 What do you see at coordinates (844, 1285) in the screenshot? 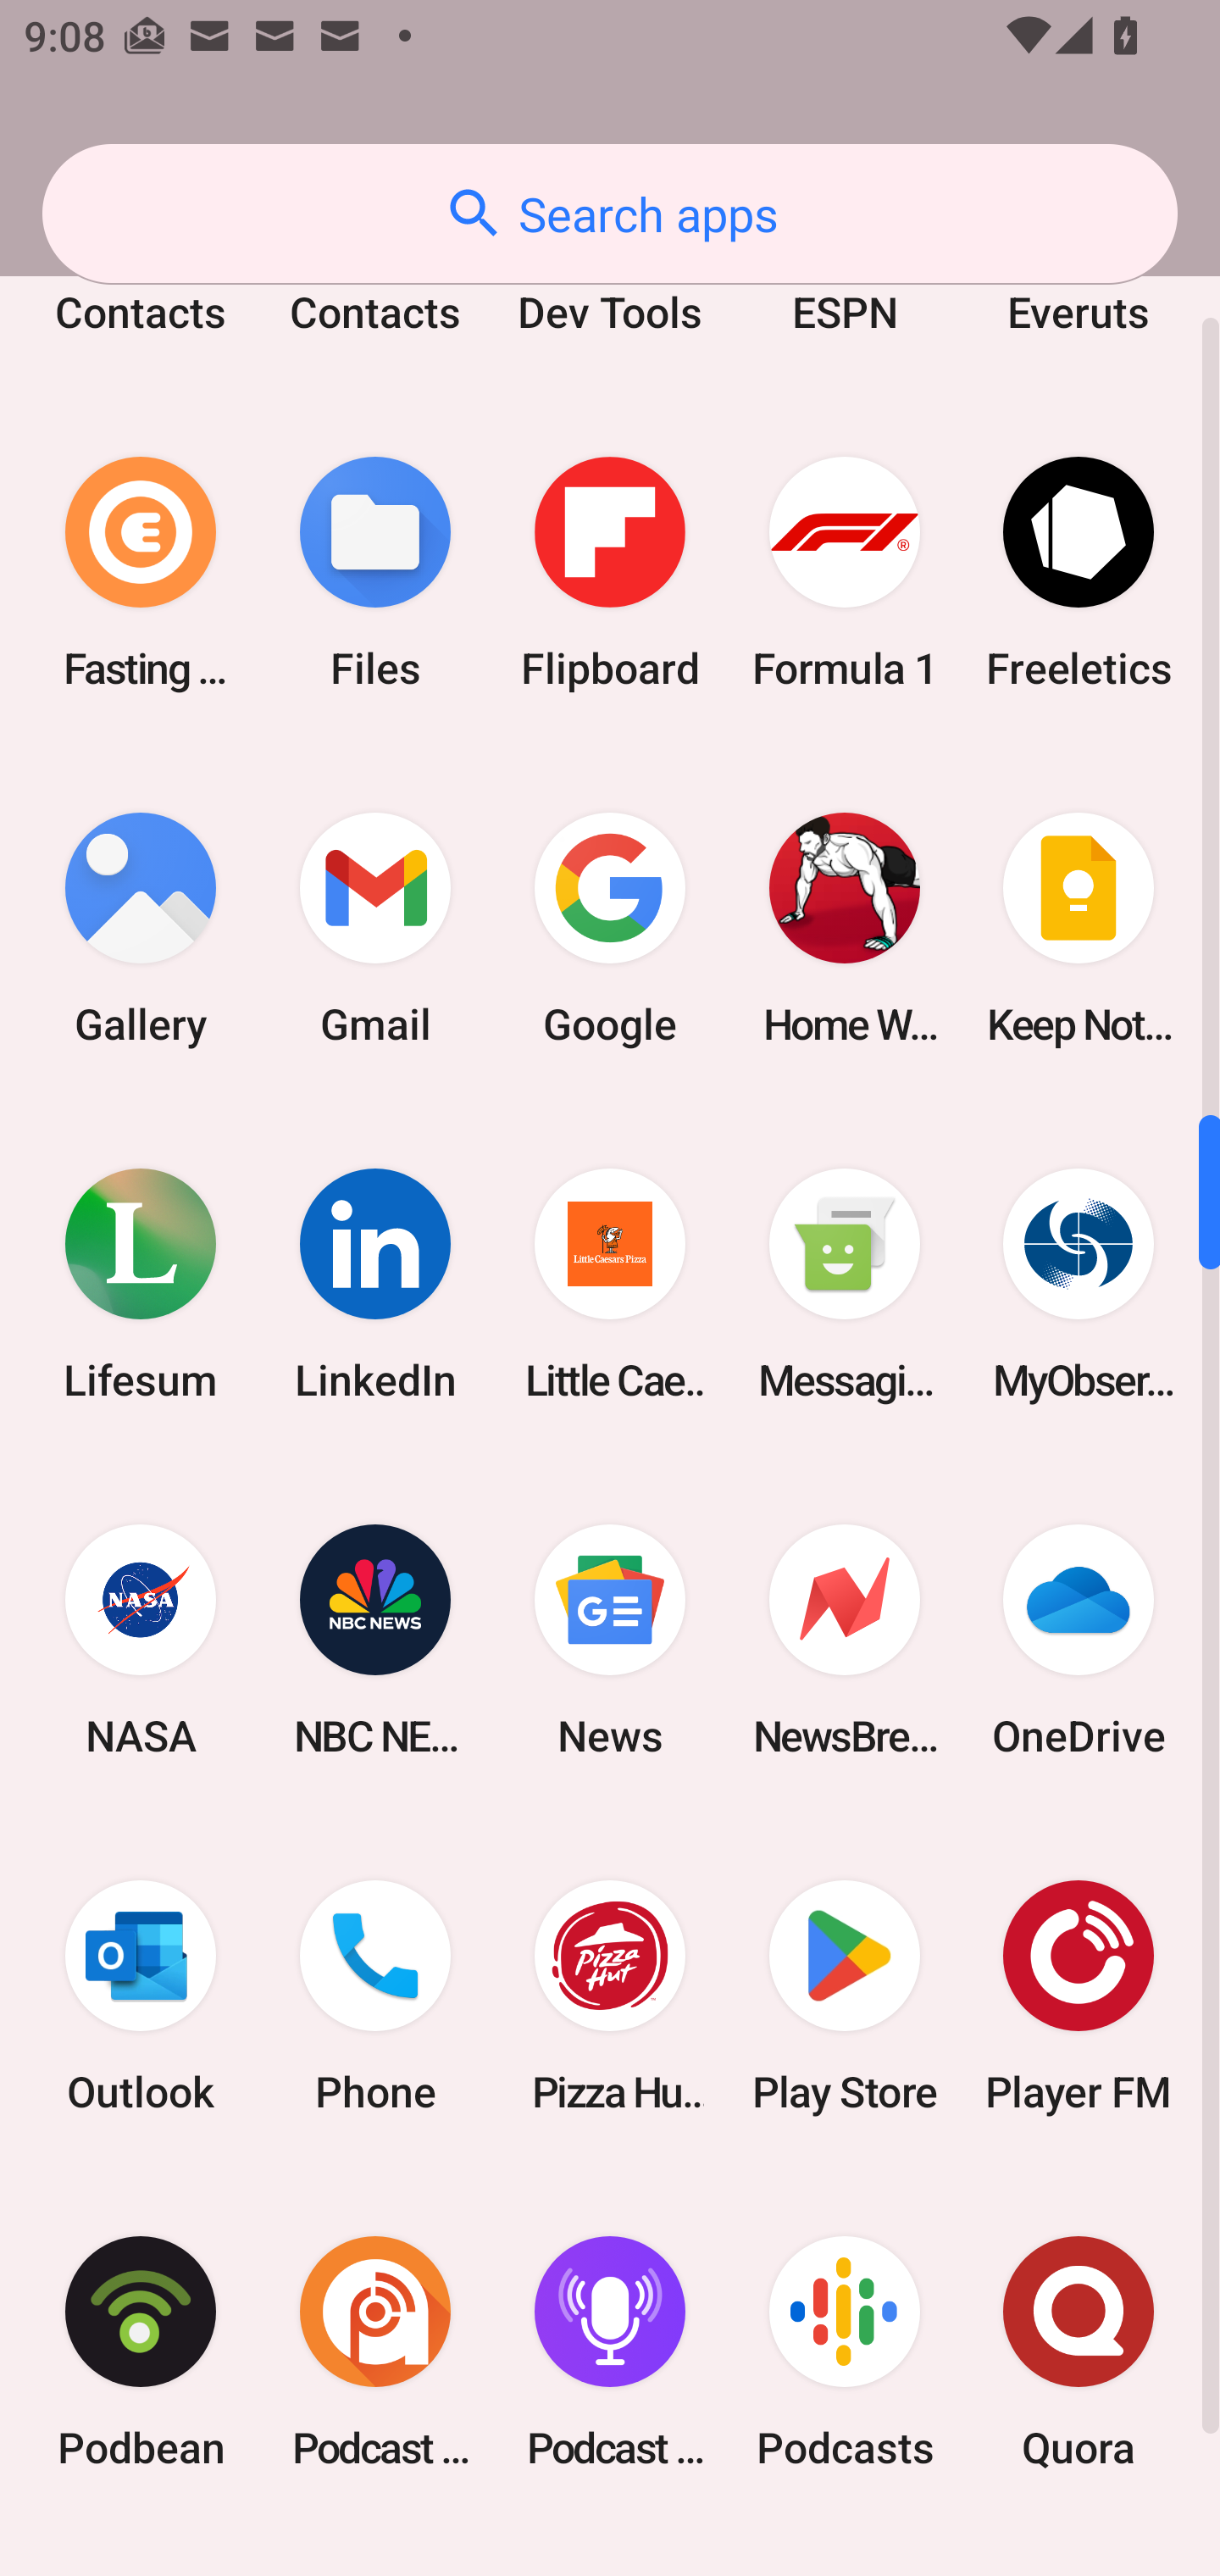
I see `Messaging` at bounding box center [844, 1285].